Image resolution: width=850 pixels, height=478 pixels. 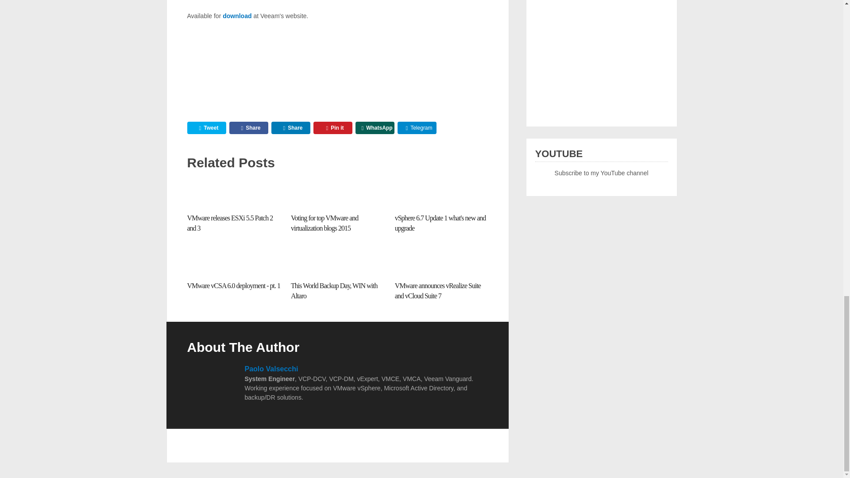 I want to click on VMware vCSA 6.0 deployment - pt. 1, so click(x=234, y=261).